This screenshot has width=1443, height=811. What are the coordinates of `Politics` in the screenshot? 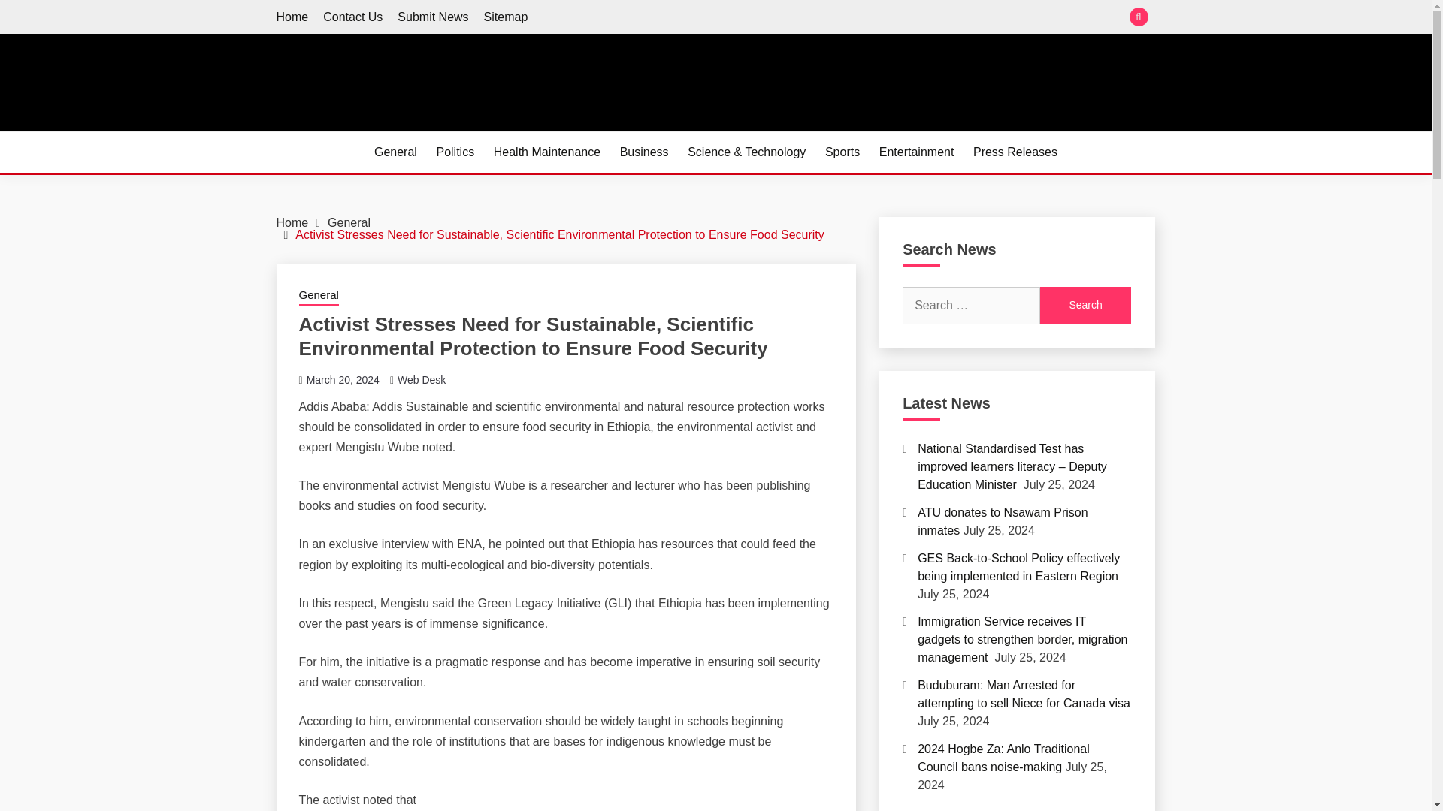 It's located at (455, 152).